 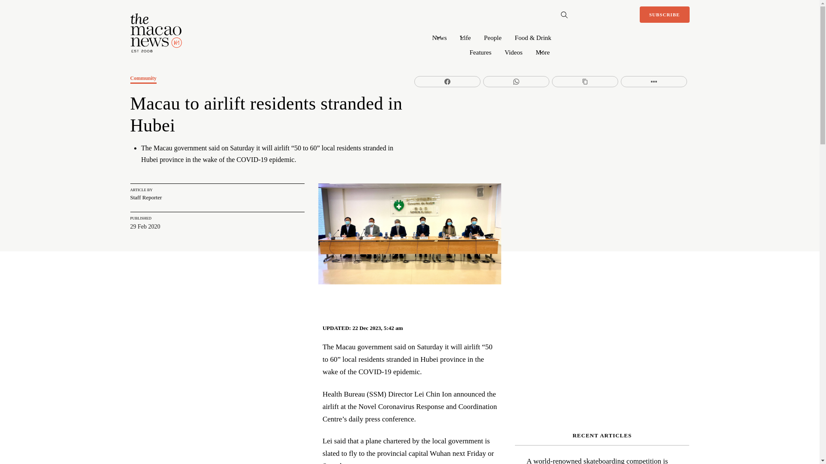 I want to click on Share on Copy Link, so click(x=585, y=82).